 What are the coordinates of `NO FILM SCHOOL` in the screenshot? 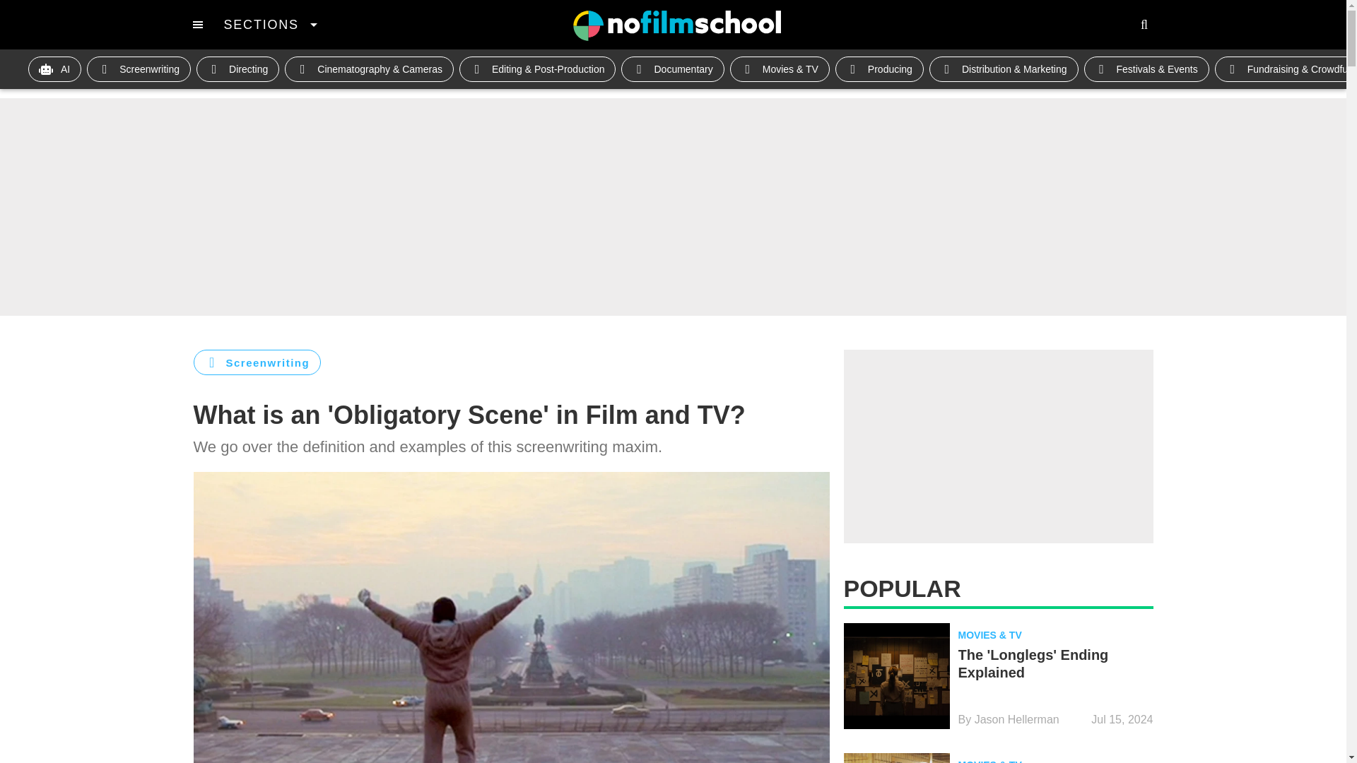 It's located at (676, 25).